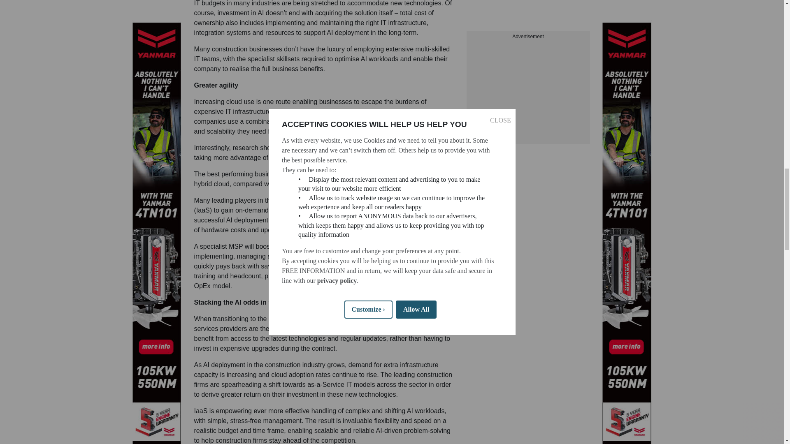 Image resolution: width=790 pixels, height=444 pixels. I want to click on 3rd party ad content, so click(528, 24).